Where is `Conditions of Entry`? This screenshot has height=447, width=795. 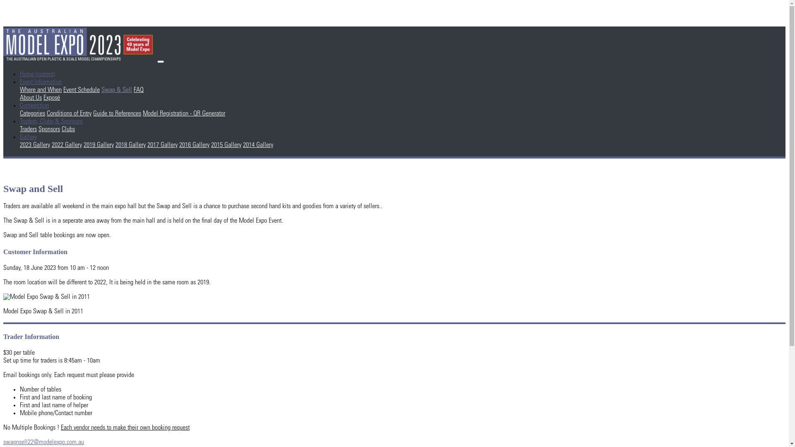
Conditions of Entry is located at coordinates (69, 114).